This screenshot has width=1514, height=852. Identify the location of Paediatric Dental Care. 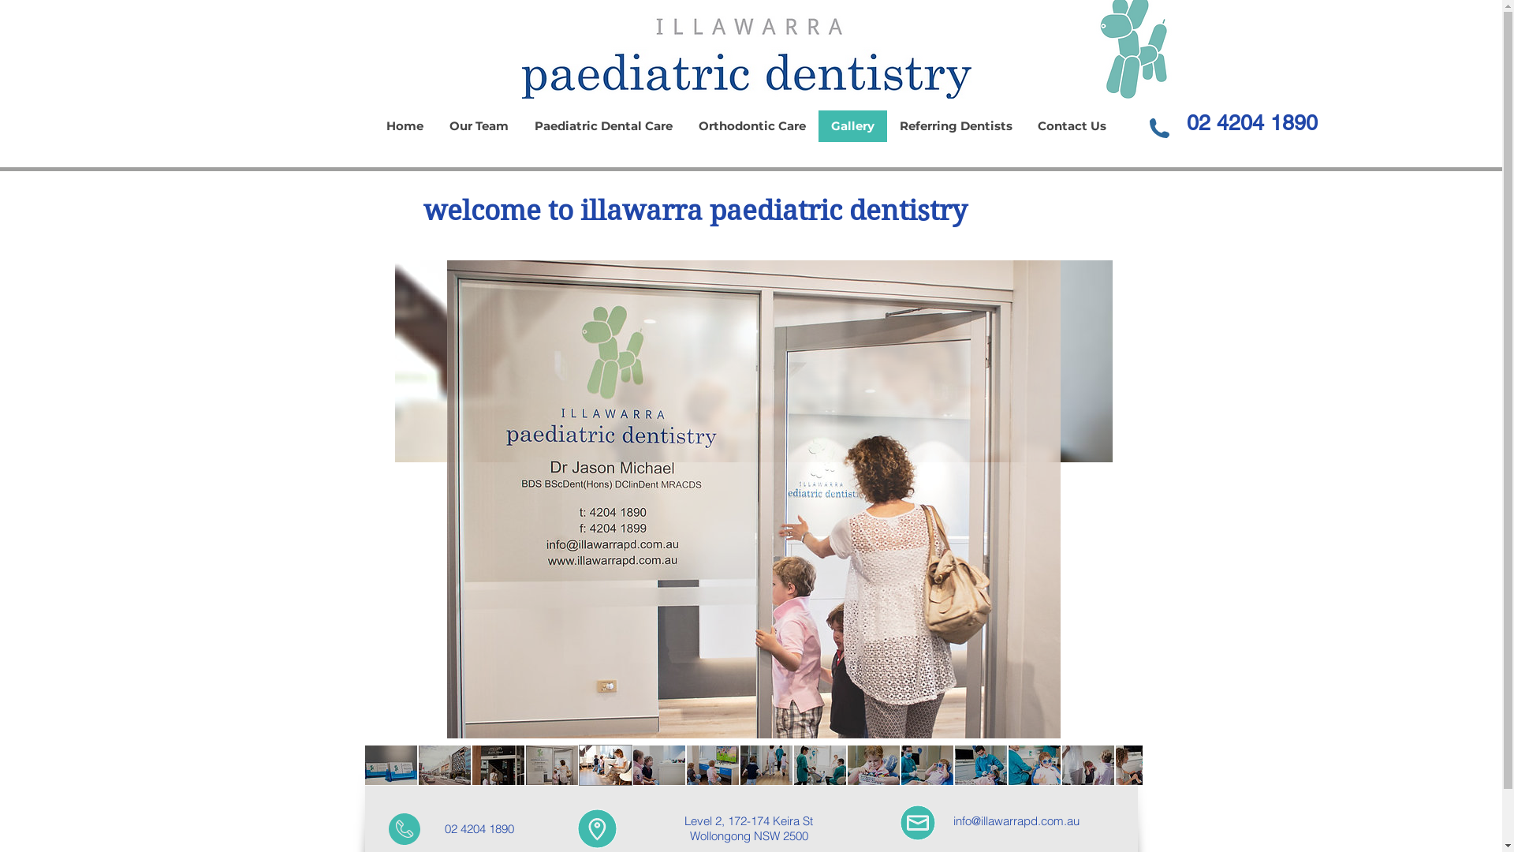
(602, 126).